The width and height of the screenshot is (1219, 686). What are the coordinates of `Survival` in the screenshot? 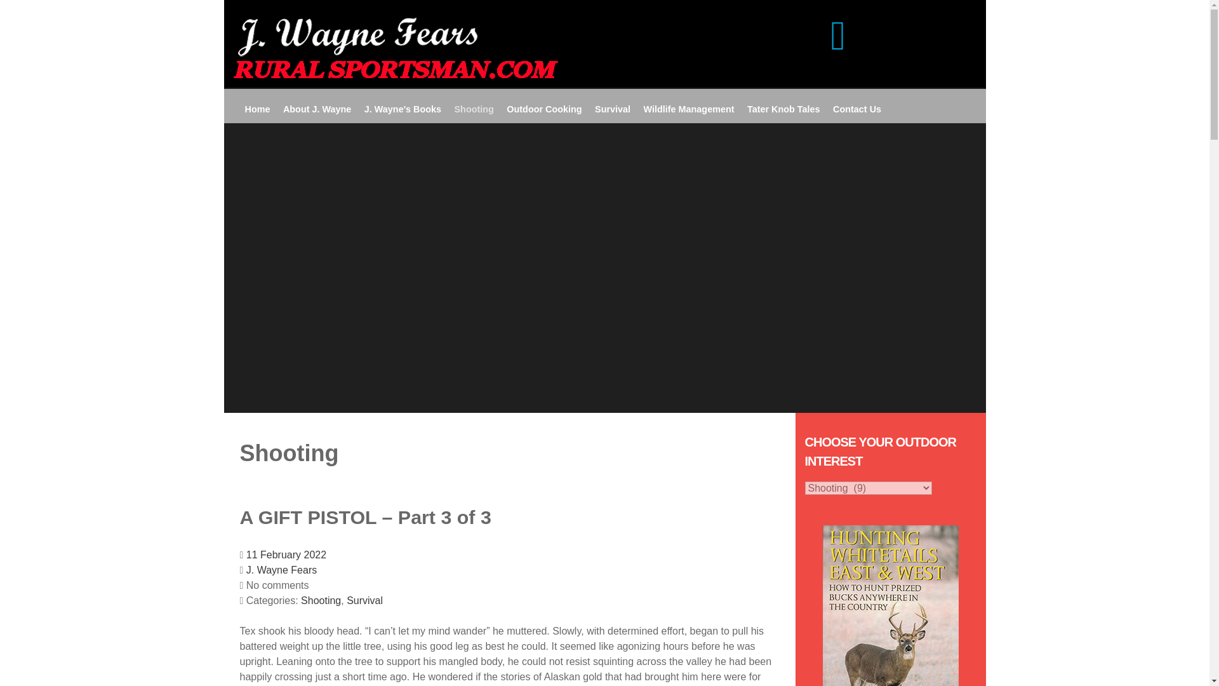 It's located at (612, 109).